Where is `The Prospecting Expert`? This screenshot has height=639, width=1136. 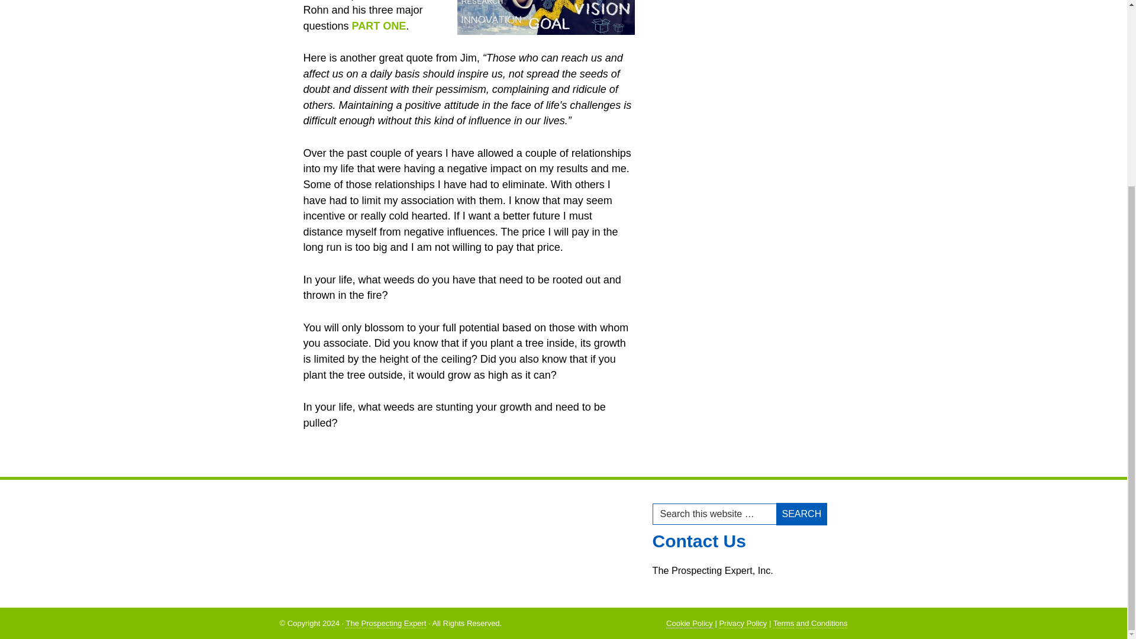 The Prospecting Expert is located at coordinates (386, 624).